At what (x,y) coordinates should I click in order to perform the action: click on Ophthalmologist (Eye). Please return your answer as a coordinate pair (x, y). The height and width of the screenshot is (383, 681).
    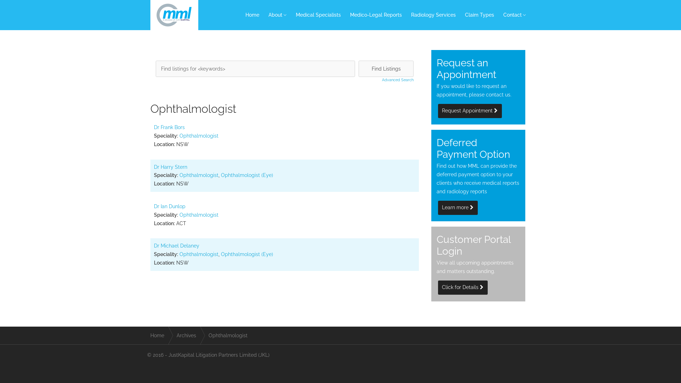
    Looking at the image, I should click on (247, 254).